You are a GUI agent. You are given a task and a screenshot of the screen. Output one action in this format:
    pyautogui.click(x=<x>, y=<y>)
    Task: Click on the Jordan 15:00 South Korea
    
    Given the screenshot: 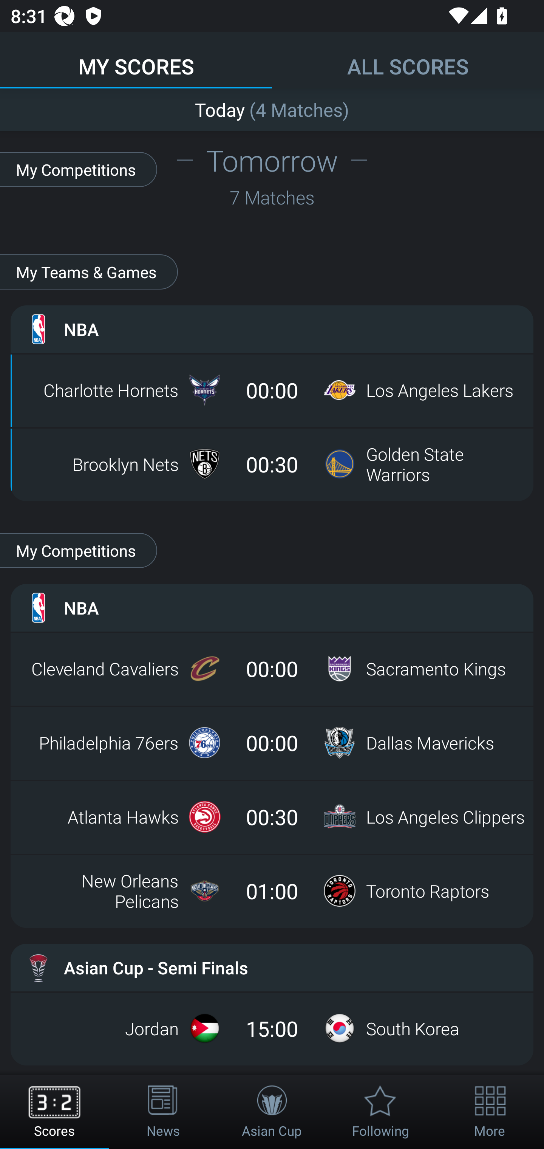 What is the action you would take?
    pyautogui.click(x=272, y=1028)
    